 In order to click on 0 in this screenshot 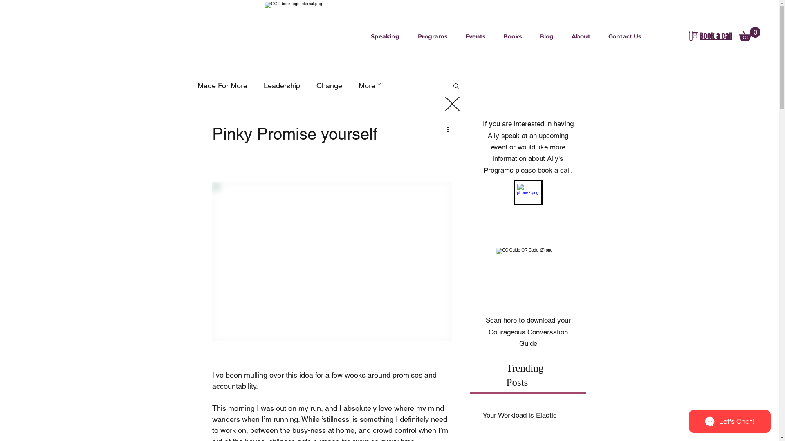, I will do `click(750, 34)`.